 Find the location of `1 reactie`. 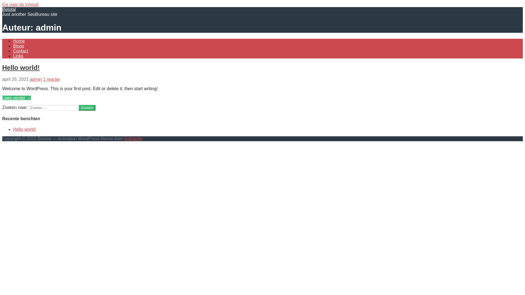

1 reactie is located at coordinates (51, 79).